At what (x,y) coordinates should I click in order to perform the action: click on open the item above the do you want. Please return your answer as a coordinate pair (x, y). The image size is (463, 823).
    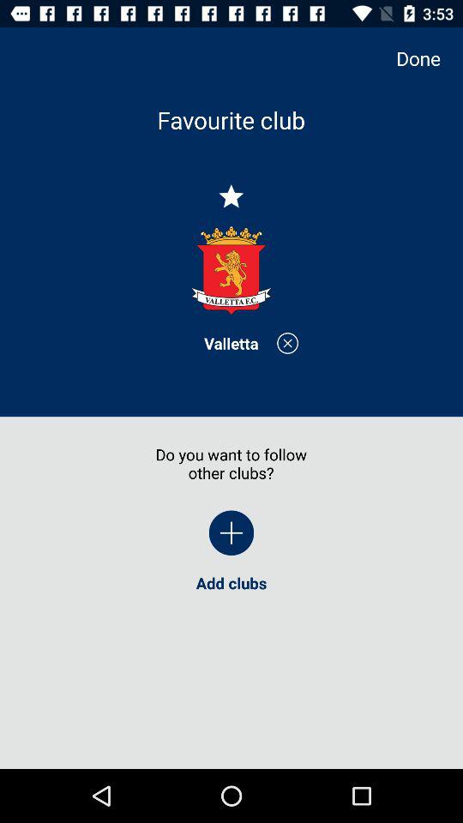
    Looking at the image, I should click on (231, 343).